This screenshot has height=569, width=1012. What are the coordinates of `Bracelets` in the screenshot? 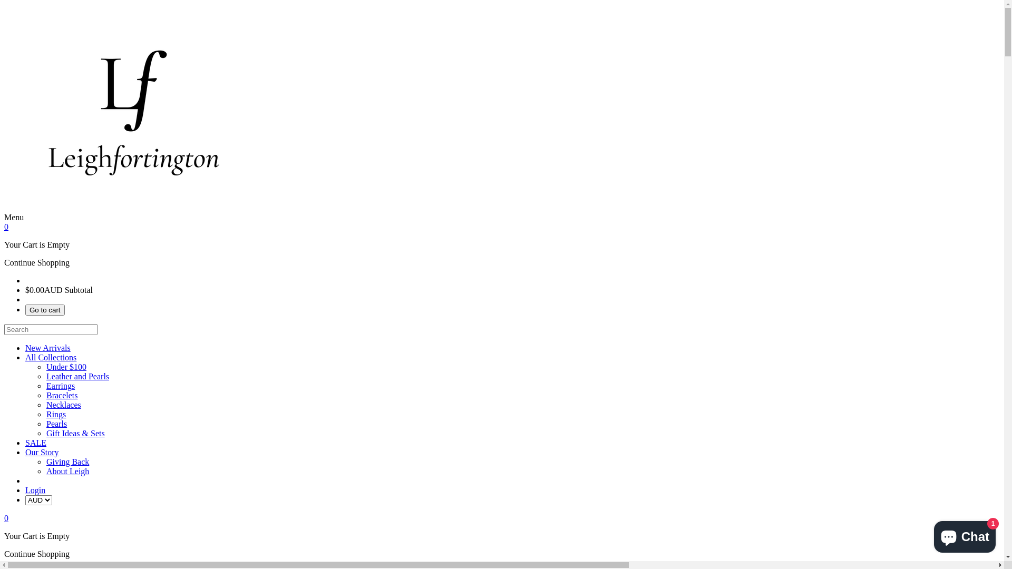 It's located at (62, 395).